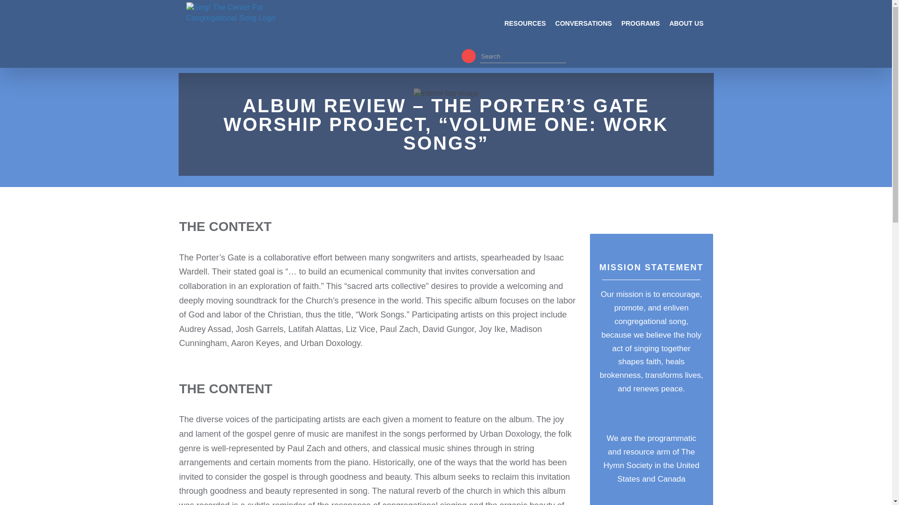  What do you see at coordinates (645, 25) in the screenshot?
I see `Programs` at bounding box center [645, 25].